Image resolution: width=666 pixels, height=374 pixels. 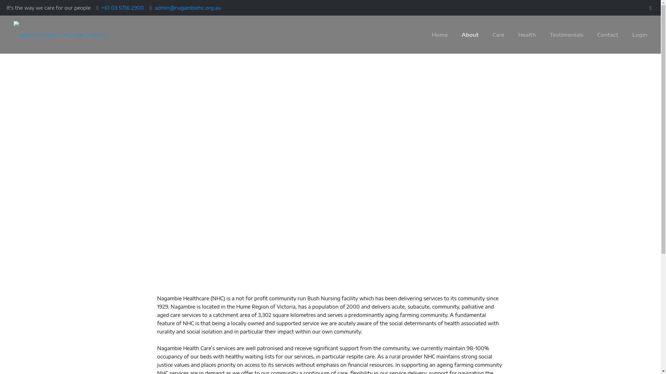 I want to click on Health, so click(x=527, y=35).